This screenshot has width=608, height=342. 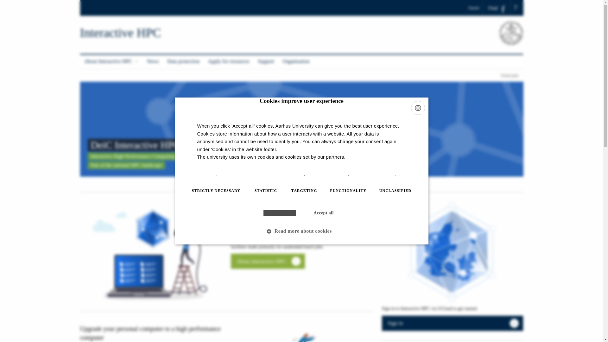 I want to click on Sign in, so click(x=453, y=323).